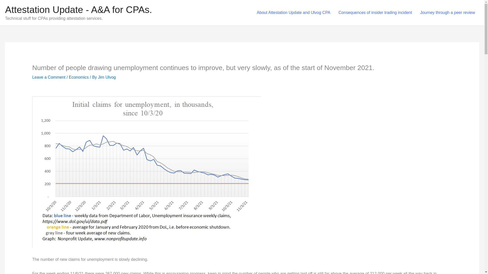  I want to click on View all posts by Jim Ulvog, so click(107, 77).